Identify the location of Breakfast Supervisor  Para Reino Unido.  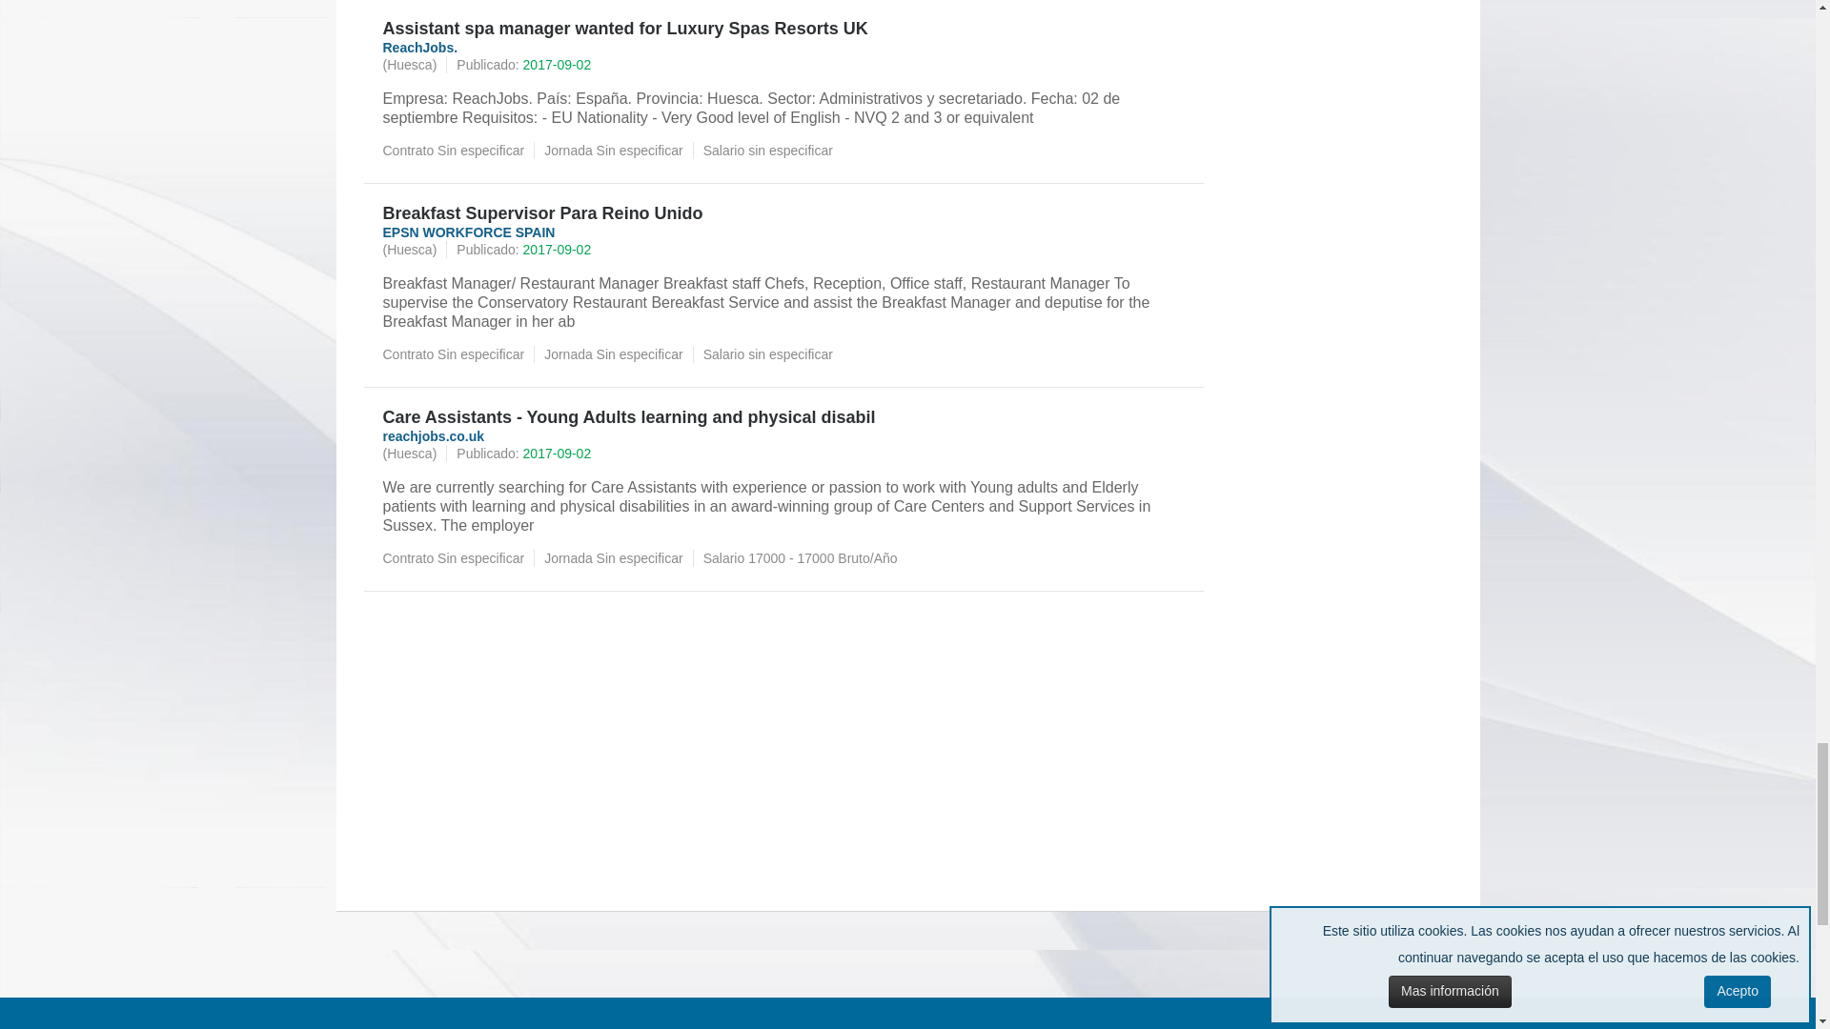
(783, 213).